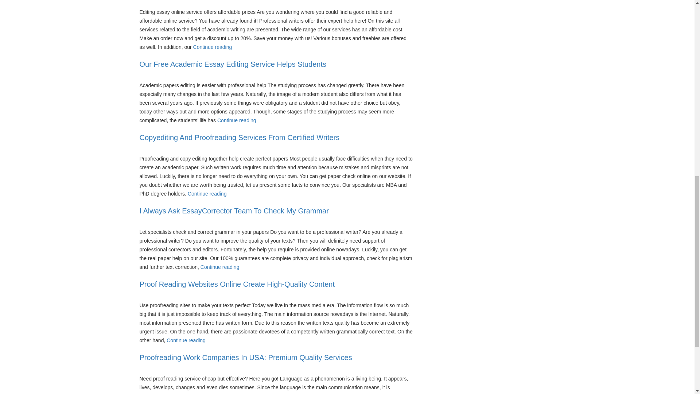 Image resolution: width=700 pixels, height=394 pixels. Describe the element at coordinates (213, 47) in the screenshot. I see `Continue reading` at that location.